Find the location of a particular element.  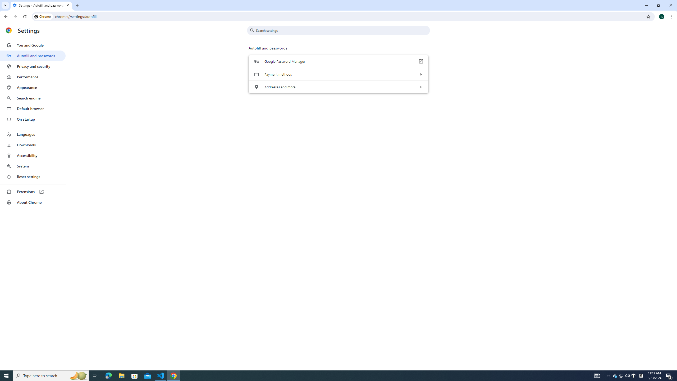

Autofill and passwords is located at coordinates (33, 56).